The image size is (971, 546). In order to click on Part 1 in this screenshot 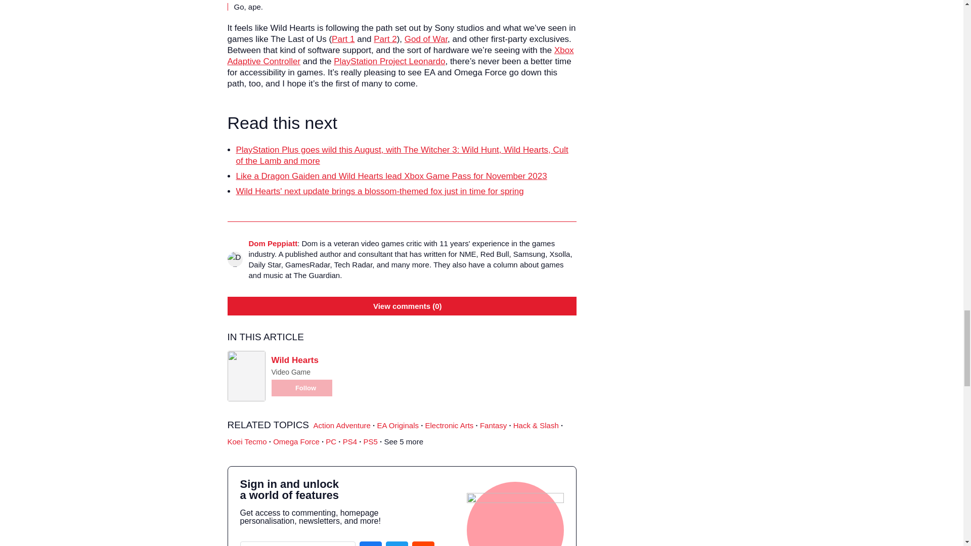, I will do `click(343, 39)`.